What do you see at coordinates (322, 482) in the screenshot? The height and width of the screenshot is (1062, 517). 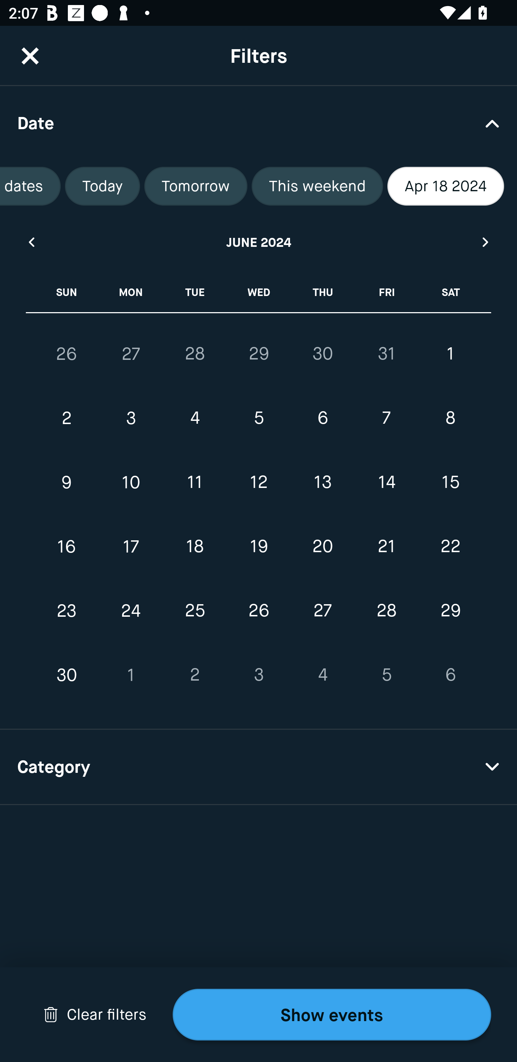 I see `13` at bounding box center [322, 482].